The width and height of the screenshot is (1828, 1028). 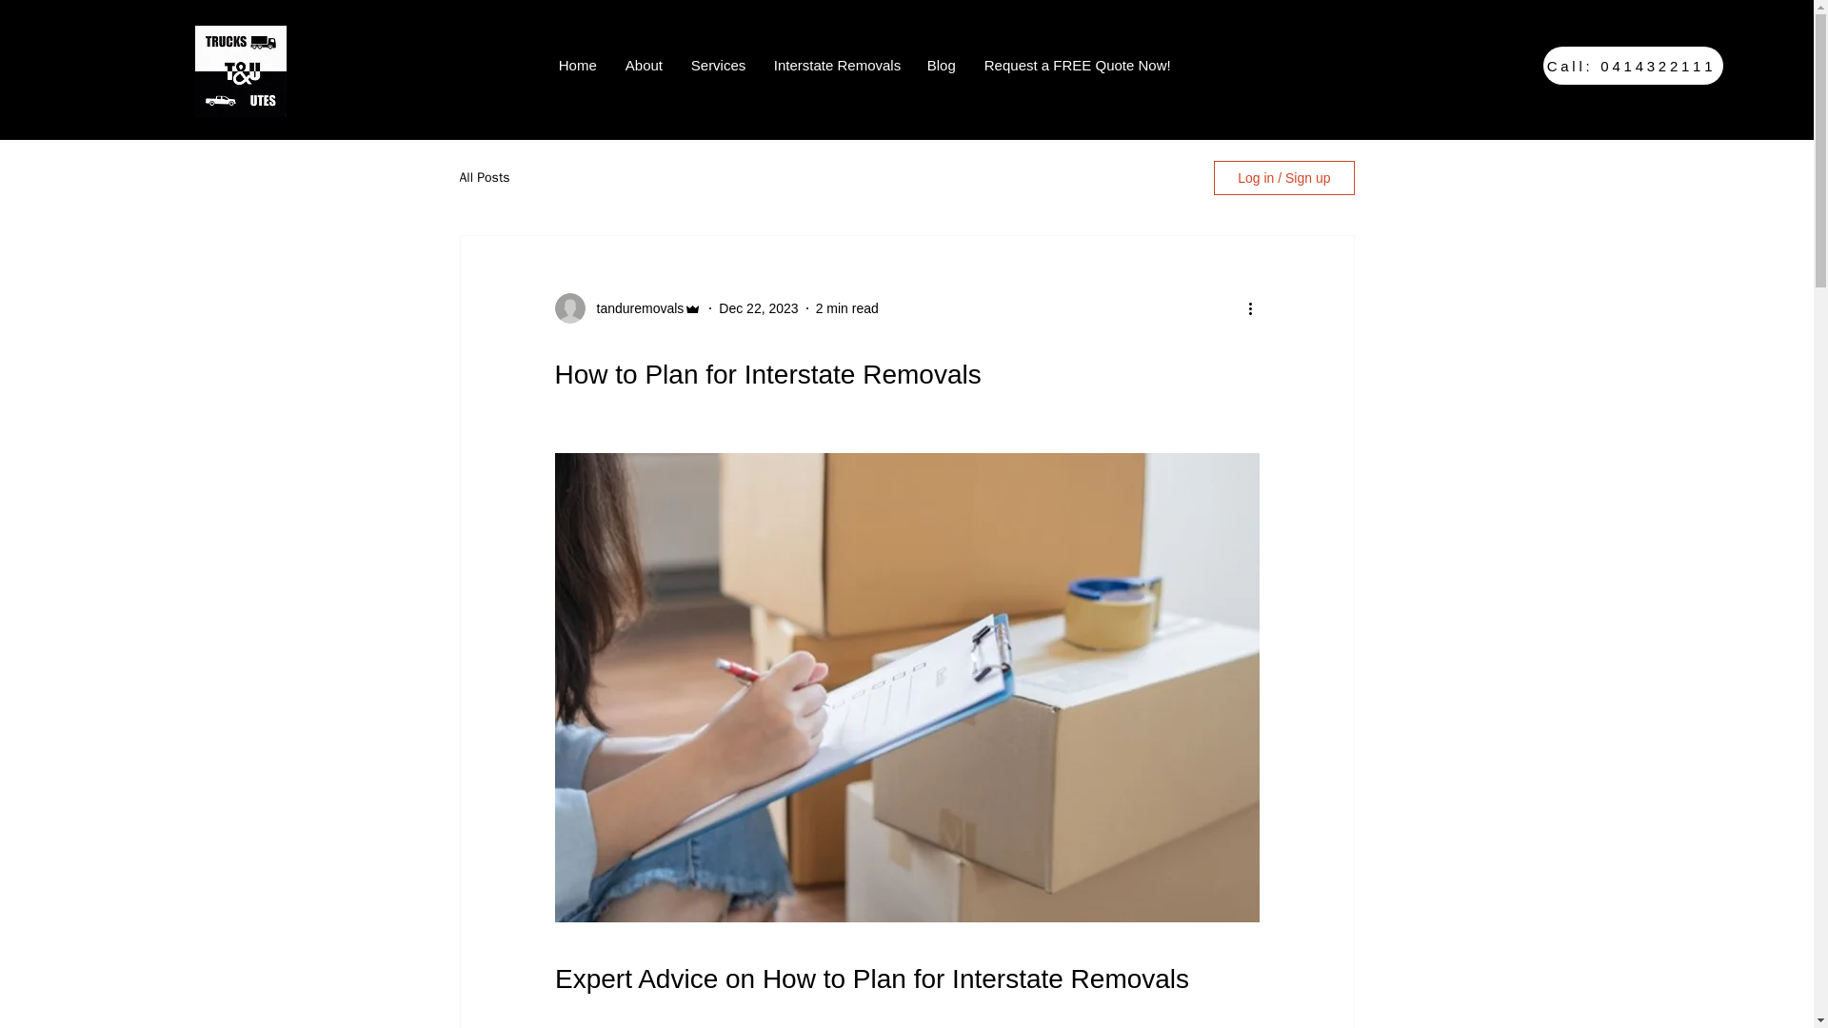 What do you see at coordinates (644, 65) in the screenshot?
I see `About` at bounding box center [644, 65].